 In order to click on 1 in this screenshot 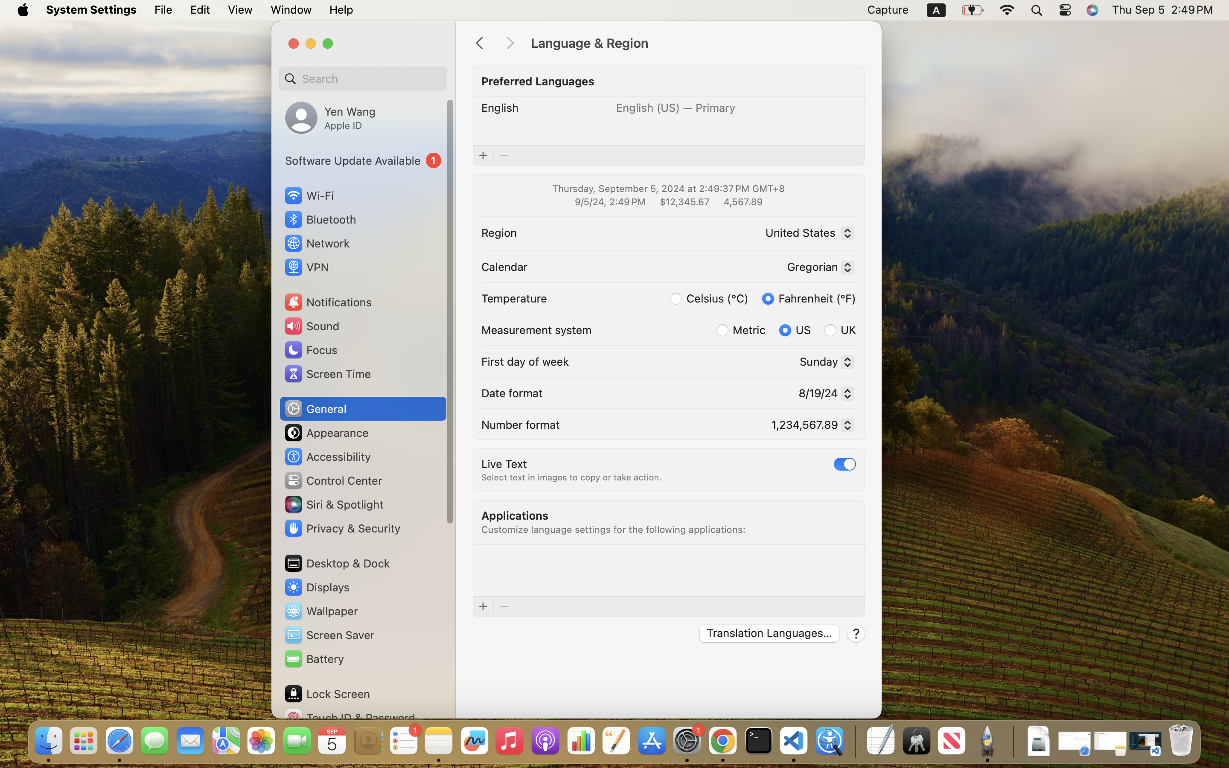, I will do `click(845, 464)`.